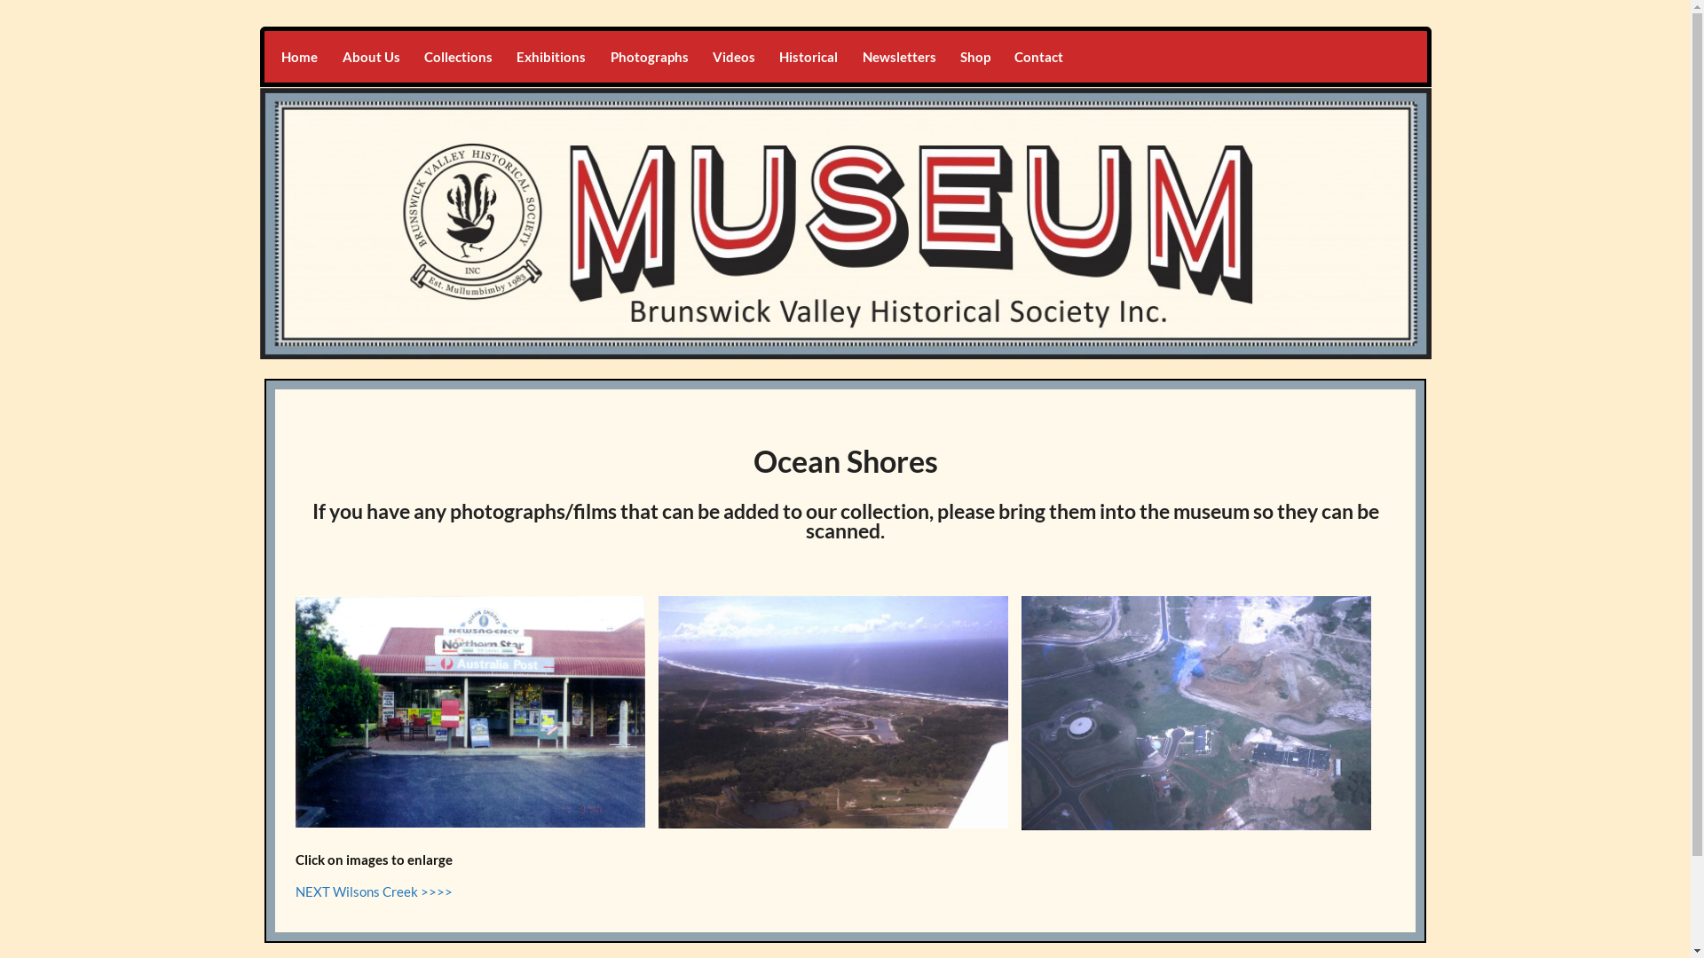 This screenshot has height=958, width=1704. I want to click on Photographs, so click(650, 57).